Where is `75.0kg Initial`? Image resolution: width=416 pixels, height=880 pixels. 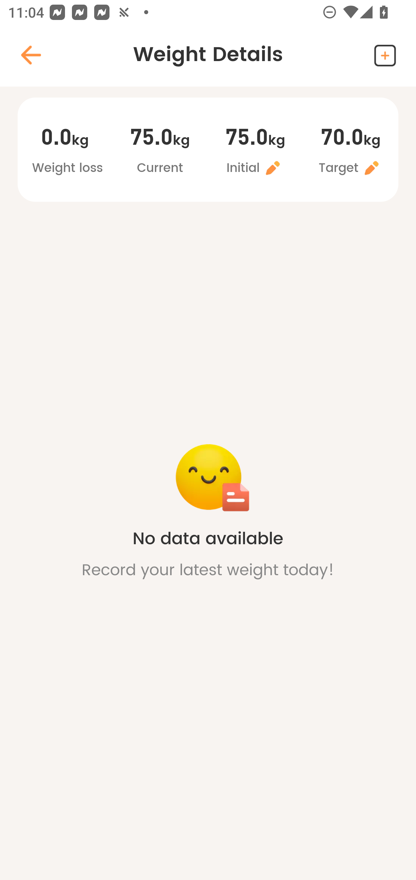 75.0kg Initial is located at coordinates (255, 151).